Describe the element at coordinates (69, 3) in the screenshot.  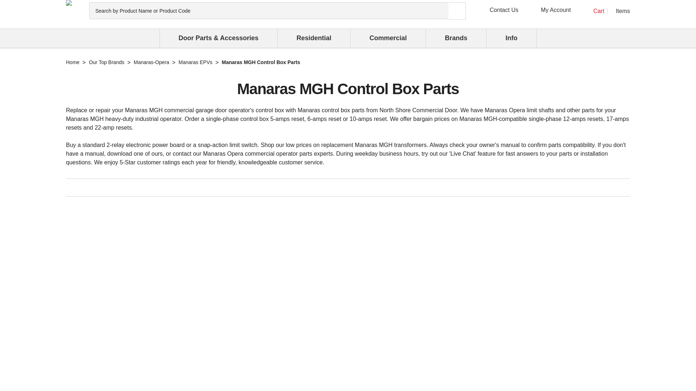
I see `North Shore Commercial Door` at that location.